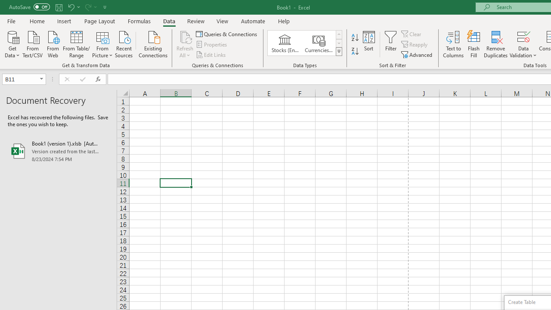 This screenshot has height=310, width=551. What do you see at coordinates (77, 43) in the screenshot?
I see `From Table/Range` at bounding box center [77, 43].